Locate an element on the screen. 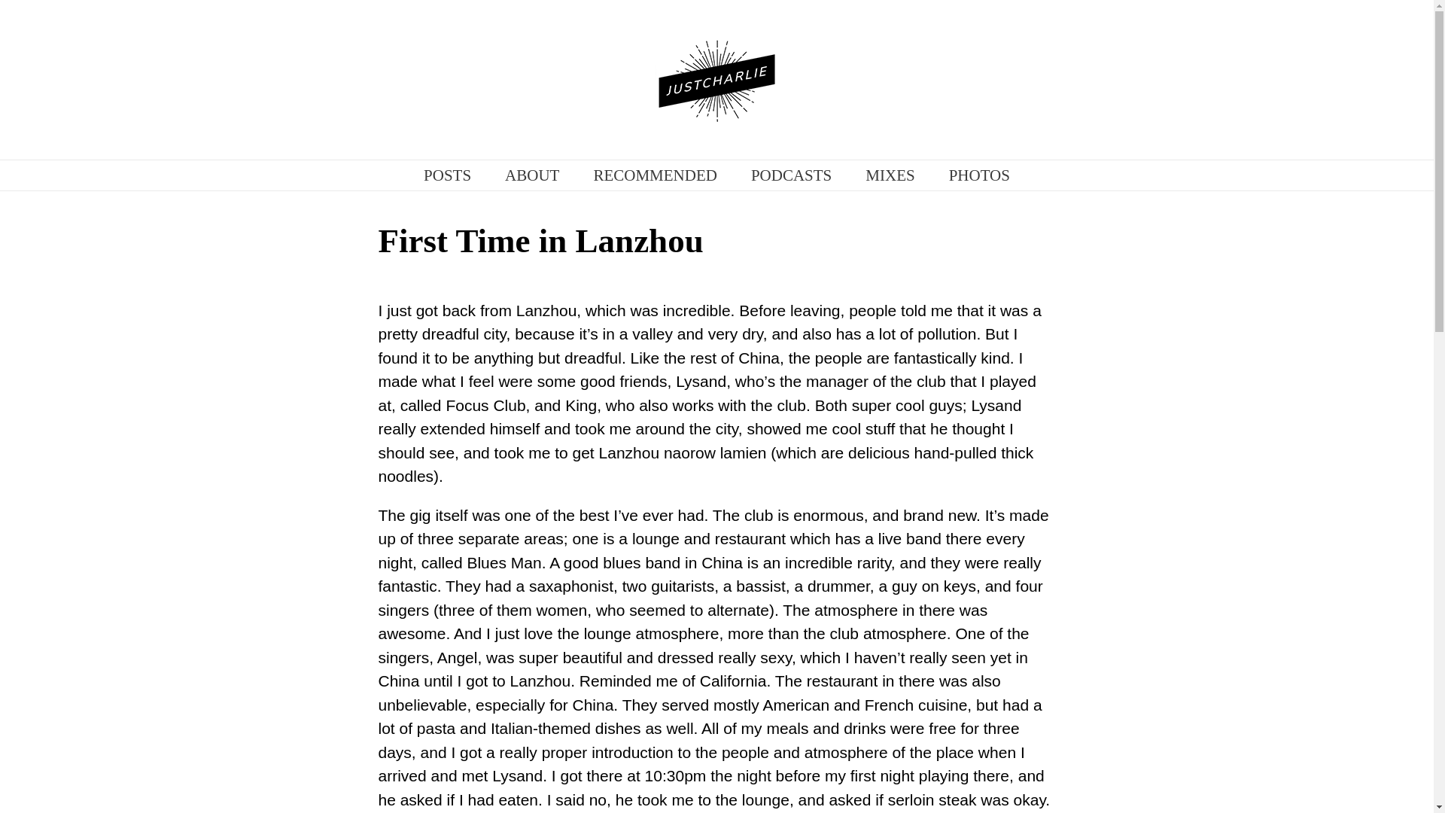  PODCASTS is located at coordinates (792, 175).